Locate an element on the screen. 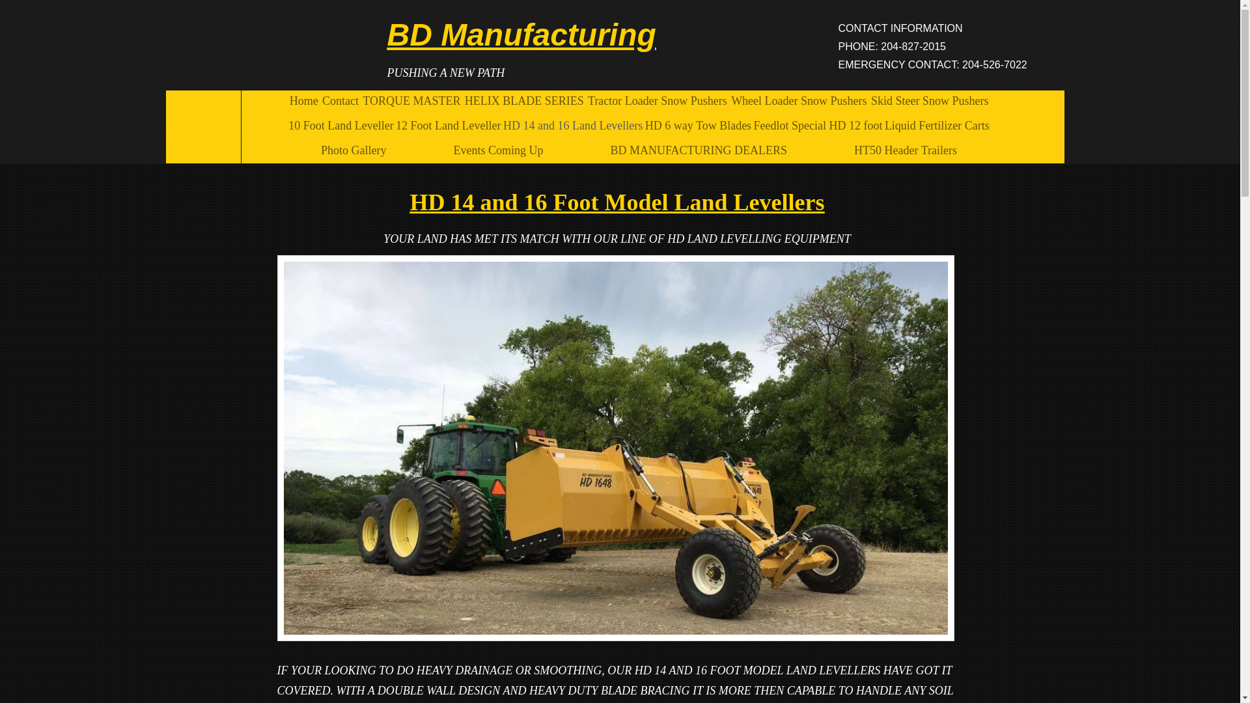 The image size is (1250, 703). Wheel Loader Snow Pushers is located at coordinates (799, 101).